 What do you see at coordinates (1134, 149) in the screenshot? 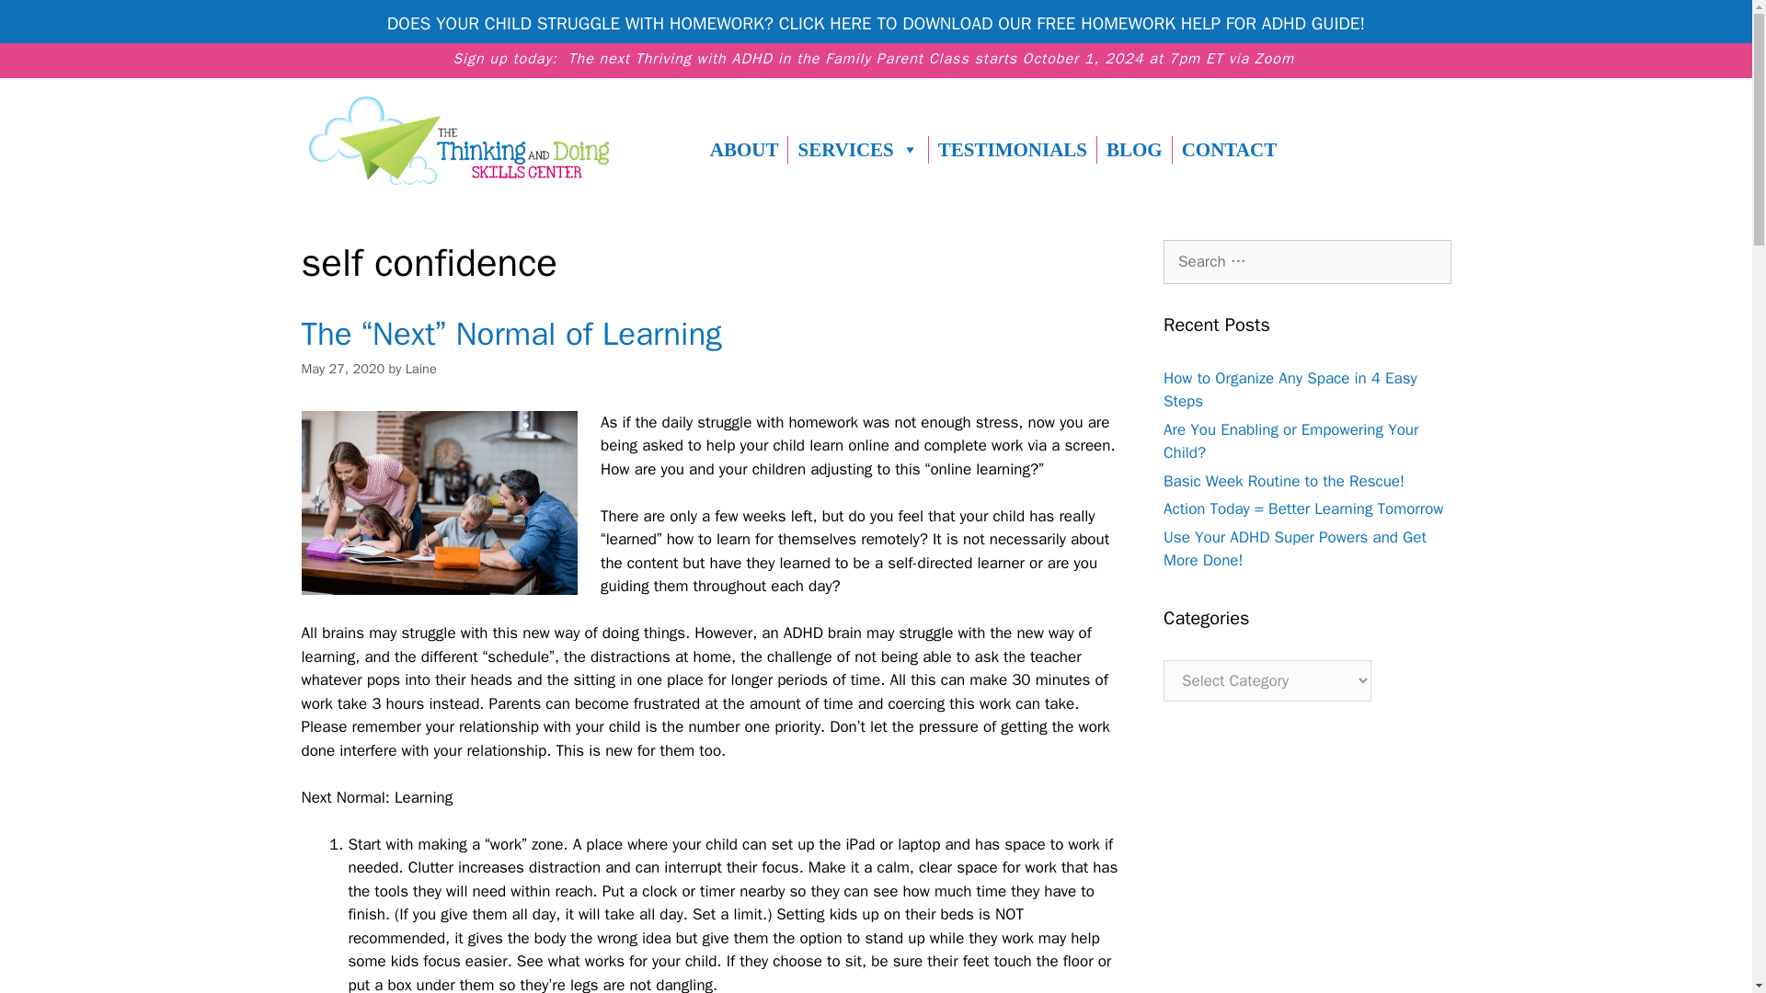
I see `BLOG` at bounding box center [1134, 149].